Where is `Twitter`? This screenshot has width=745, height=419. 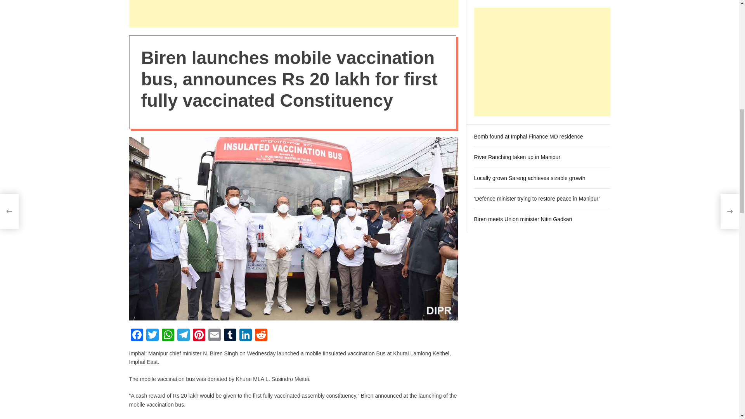
Twitter is located at coordinates (152, 336).